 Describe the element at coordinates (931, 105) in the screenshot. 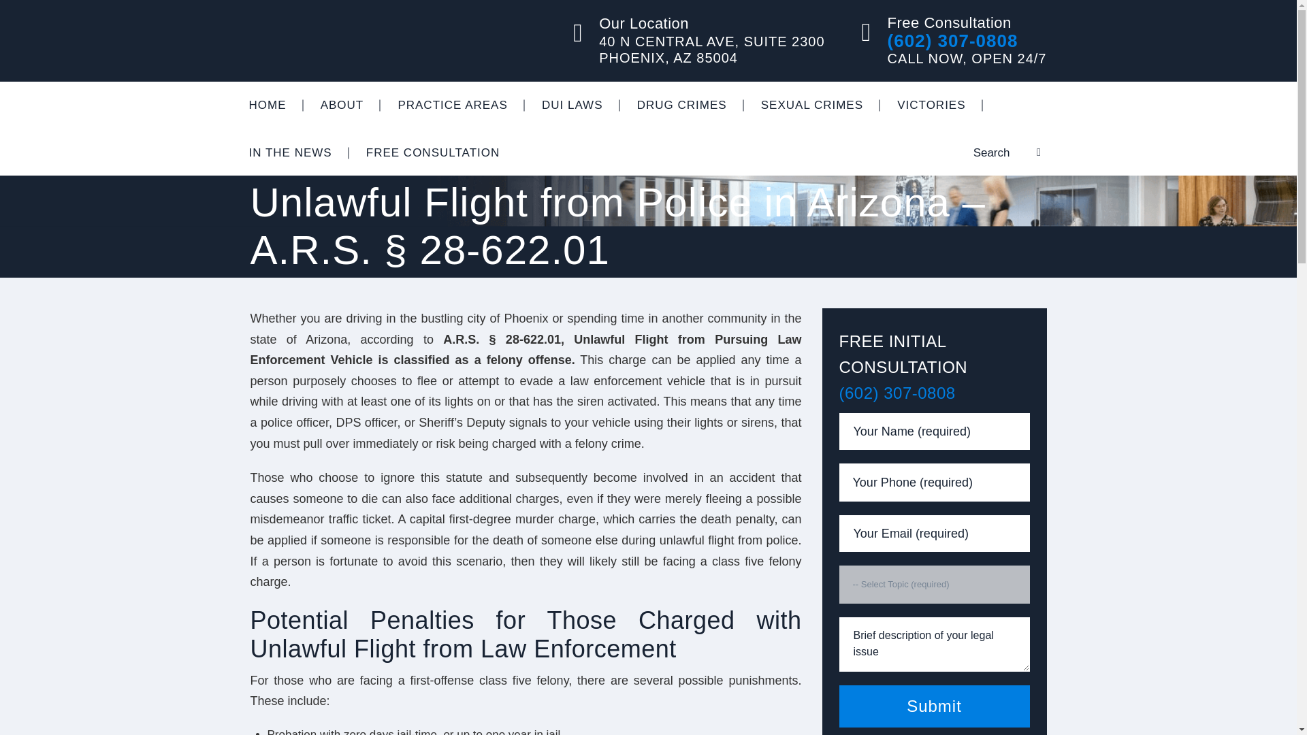

I see `VICTORIES` at that location.